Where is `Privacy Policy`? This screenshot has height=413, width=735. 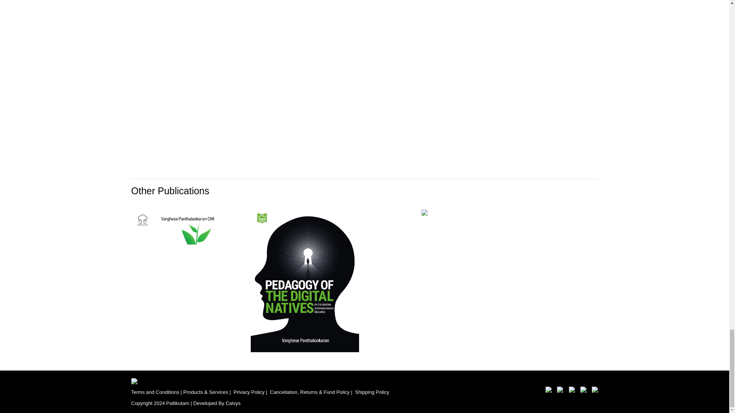 Privacy Policy is located at coordinates (249, 392).